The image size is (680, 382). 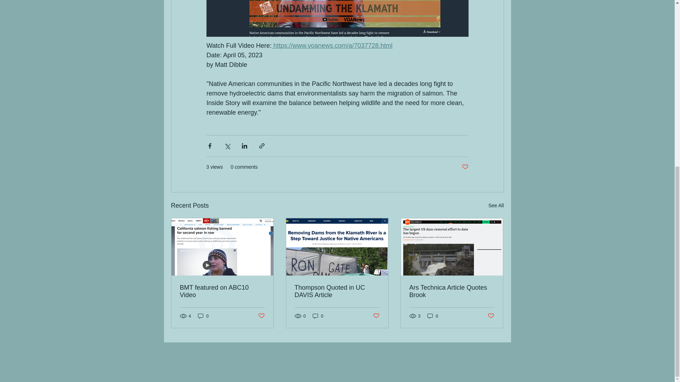 I want to click on See All, so click(x=496, y=206).